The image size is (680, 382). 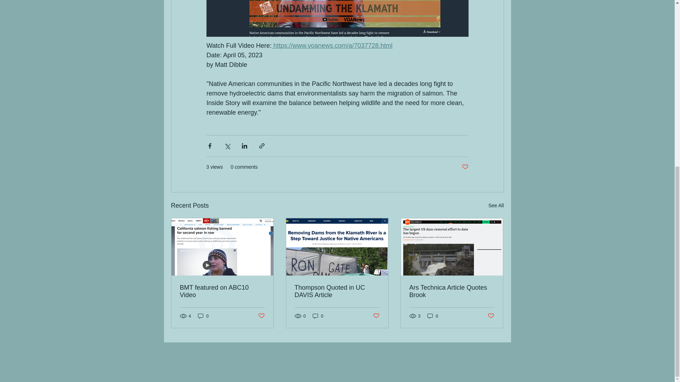 I want to click on See All, so click(x=496, y=206).